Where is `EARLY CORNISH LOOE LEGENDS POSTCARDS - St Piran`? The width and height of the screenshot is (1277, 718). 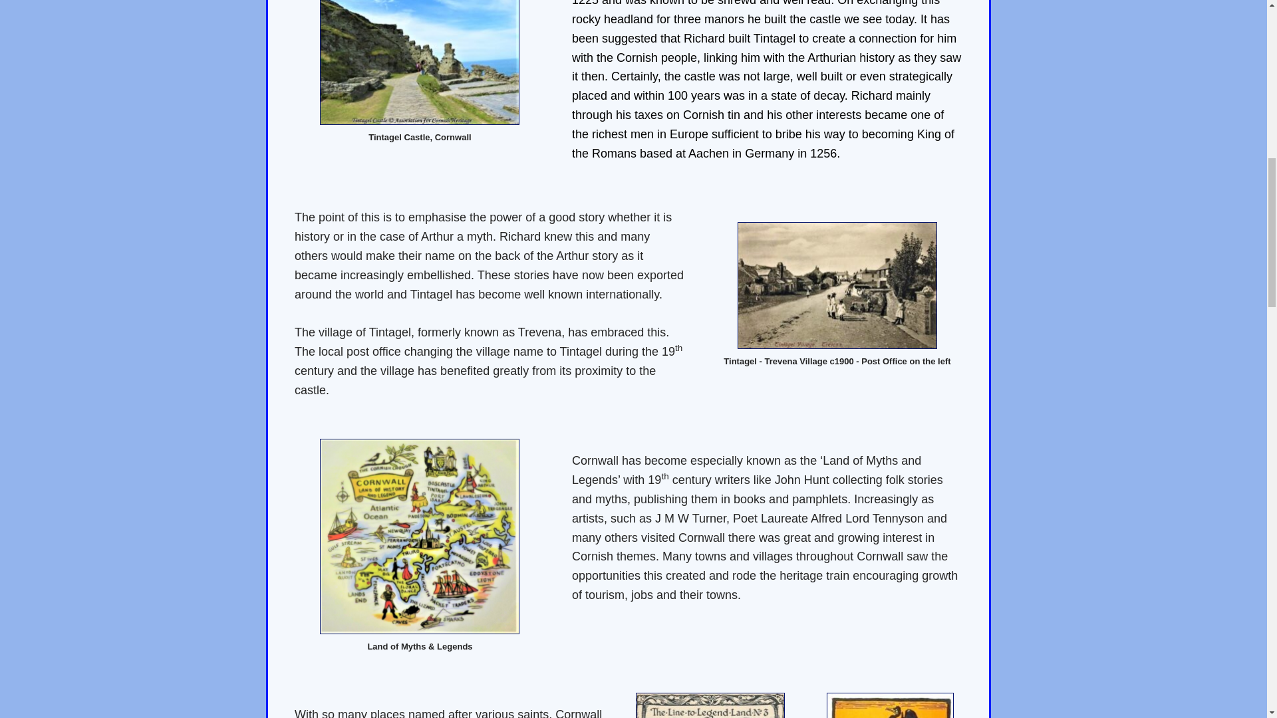
EARLY CORNISH LOOE LEGENDS POSTCARDS - St Piran is located at coordinates (890, 705).